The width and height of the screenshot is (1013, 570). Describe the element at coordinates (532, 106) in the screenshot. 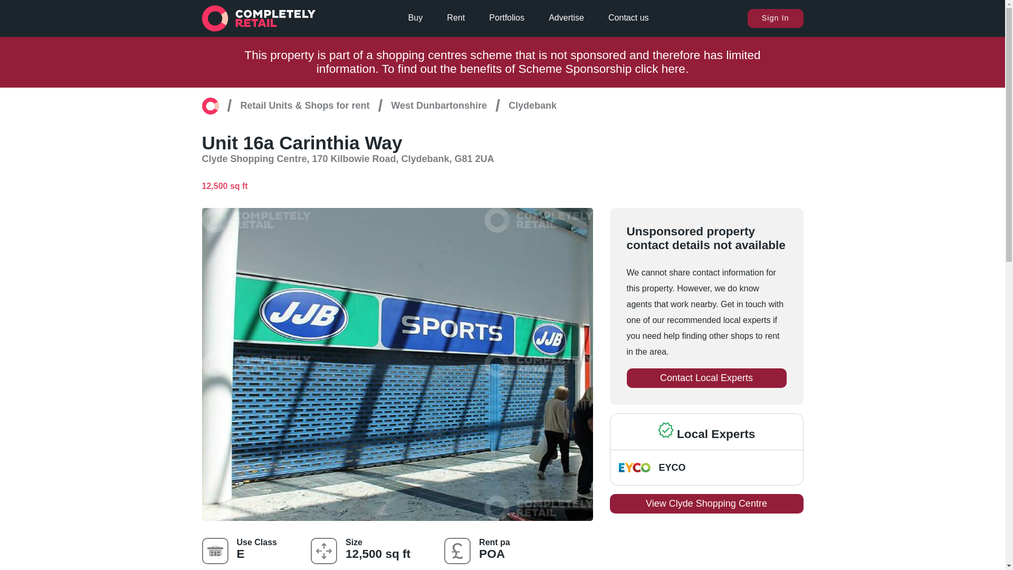

I see `Clydebank` at that location.